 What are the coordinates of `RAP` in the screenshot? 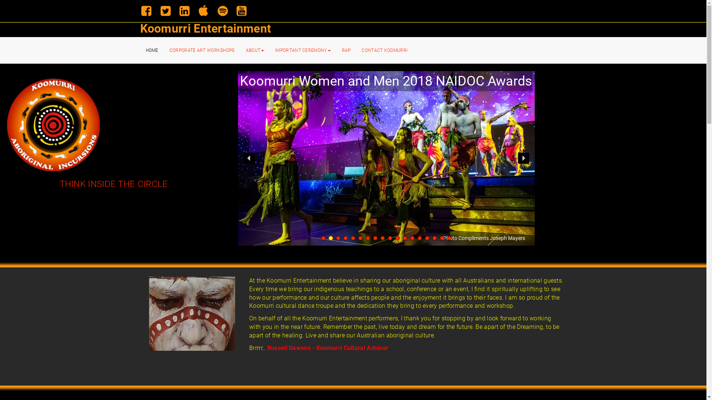 It's located at (346, 50).